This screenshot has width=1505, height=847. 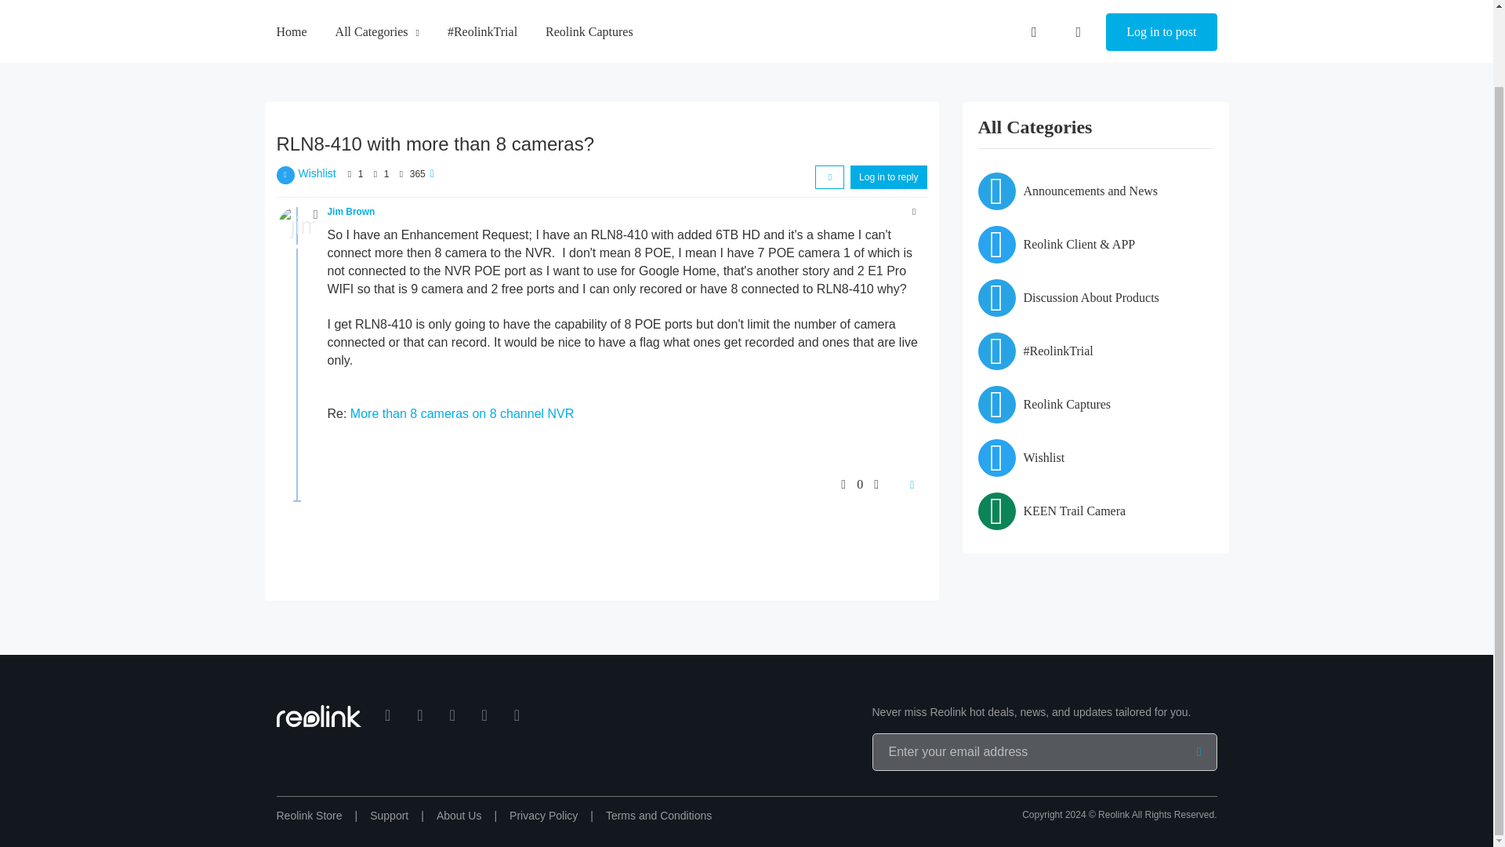 What do you see at coordinates (417, 173) in the screenshot?
I see `365` at bounding box center [417, 173].